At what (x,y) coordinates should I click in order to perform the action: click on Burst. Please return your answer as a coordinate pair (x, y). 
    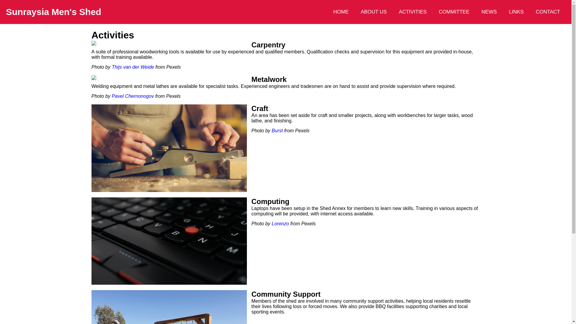
    Looking at the image, I should click on (277, 131).